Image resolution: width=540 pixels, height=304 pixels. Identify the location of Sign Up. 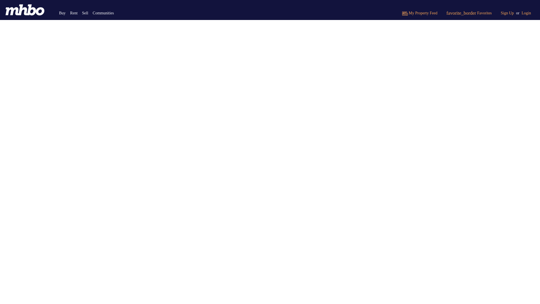
(507, 13).